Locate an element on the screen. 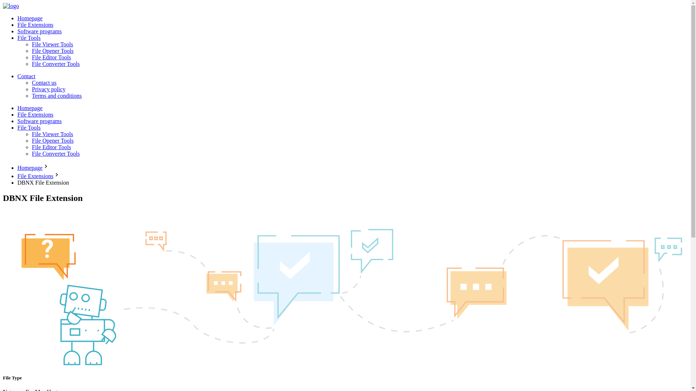  File Opener Tools is located at coordinates (53, 51).